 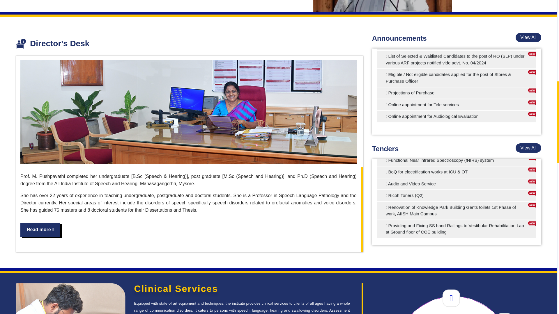 I want to click on Audio and Video Service, so click(x=457, y=247).